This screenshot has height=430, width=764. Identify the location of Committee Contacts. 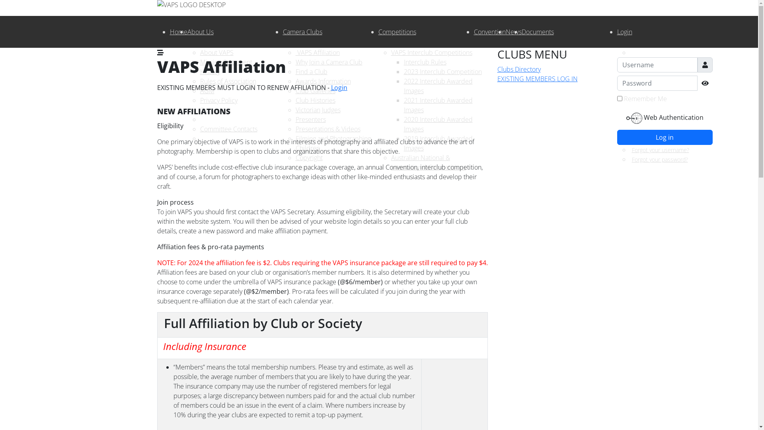
(228, 129).